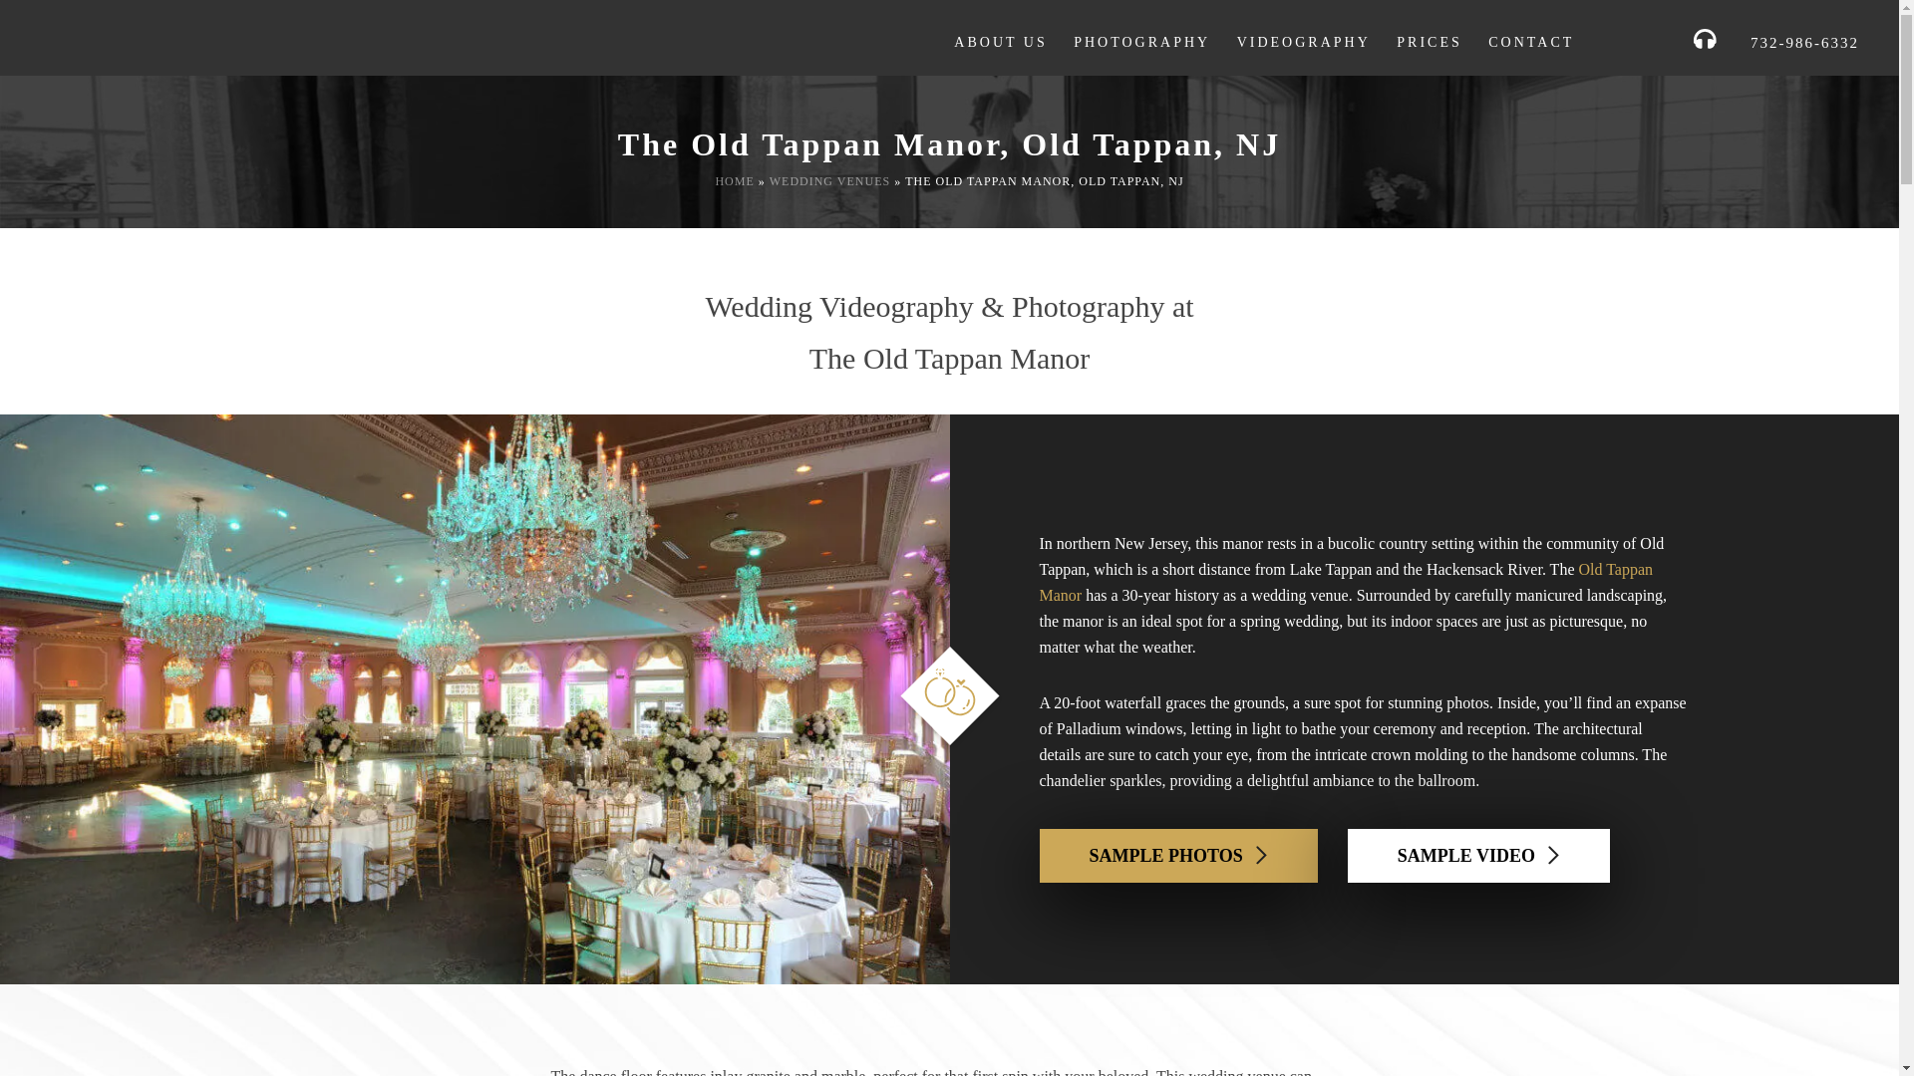 The width and height of the screenshot is (1914, 1076). I want to click on Old Tappan Manor, so click(1346, 582).